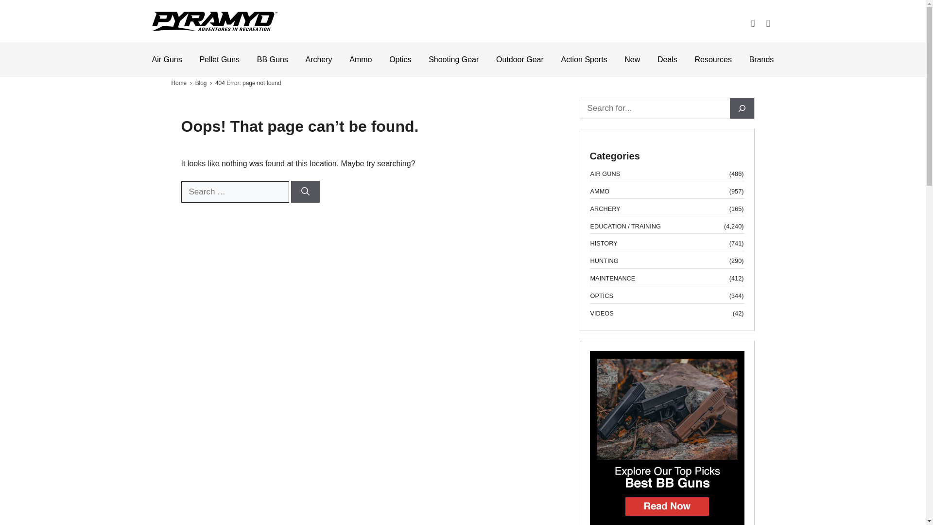 The height and width of the screenshot is (525, 933). What do you see at coordinates (400, 59) in the screenshot?
I see `Optics` at bounding box center [400, 59].